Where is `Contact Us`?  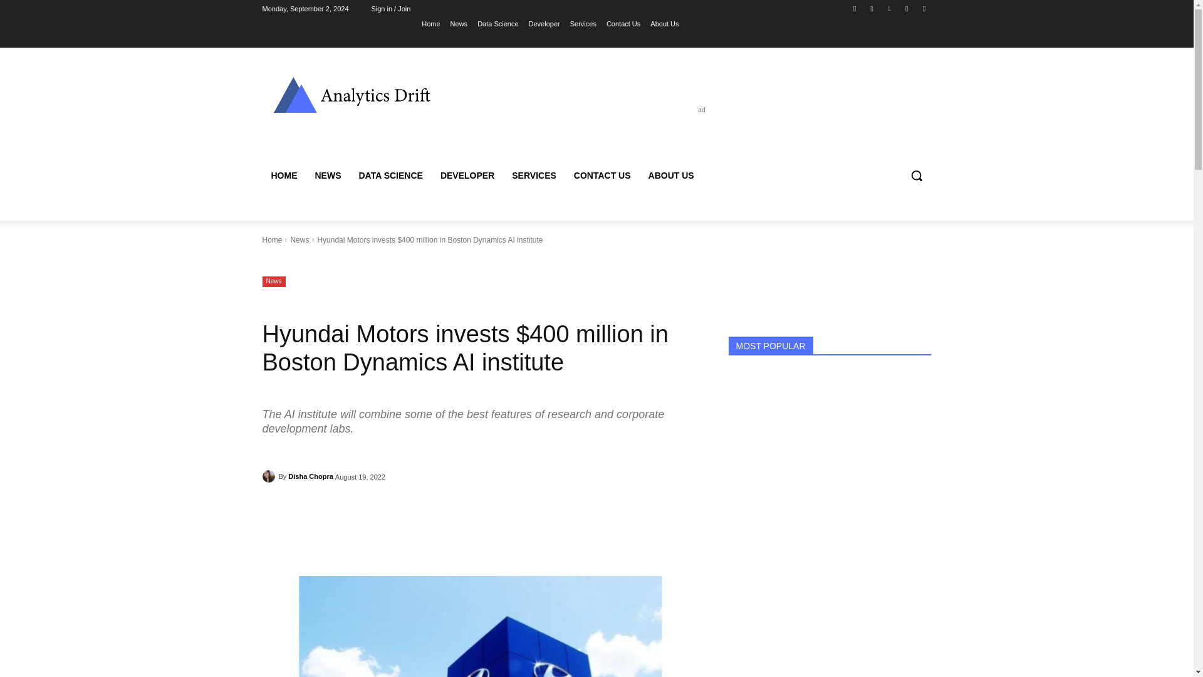
Contact Us is located at coordinates (623, 23).